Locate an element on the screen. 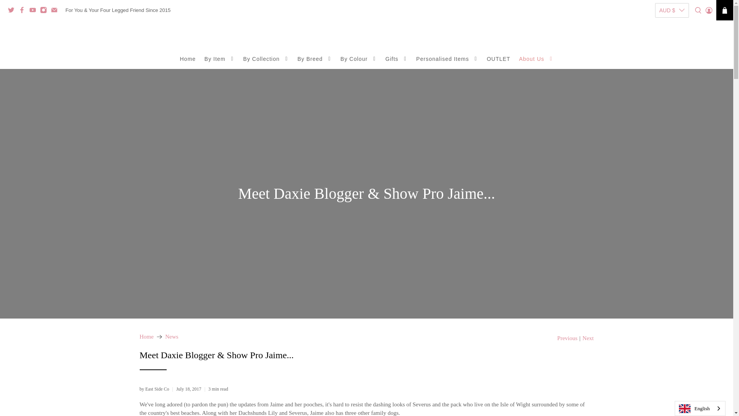  Email Teddy Maximus is located at coordinates (56, 11).